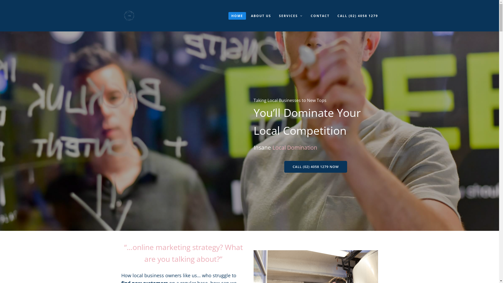  Describe the element at coordinates (237, 16) in the screenshot. I see `HOME` at that location.